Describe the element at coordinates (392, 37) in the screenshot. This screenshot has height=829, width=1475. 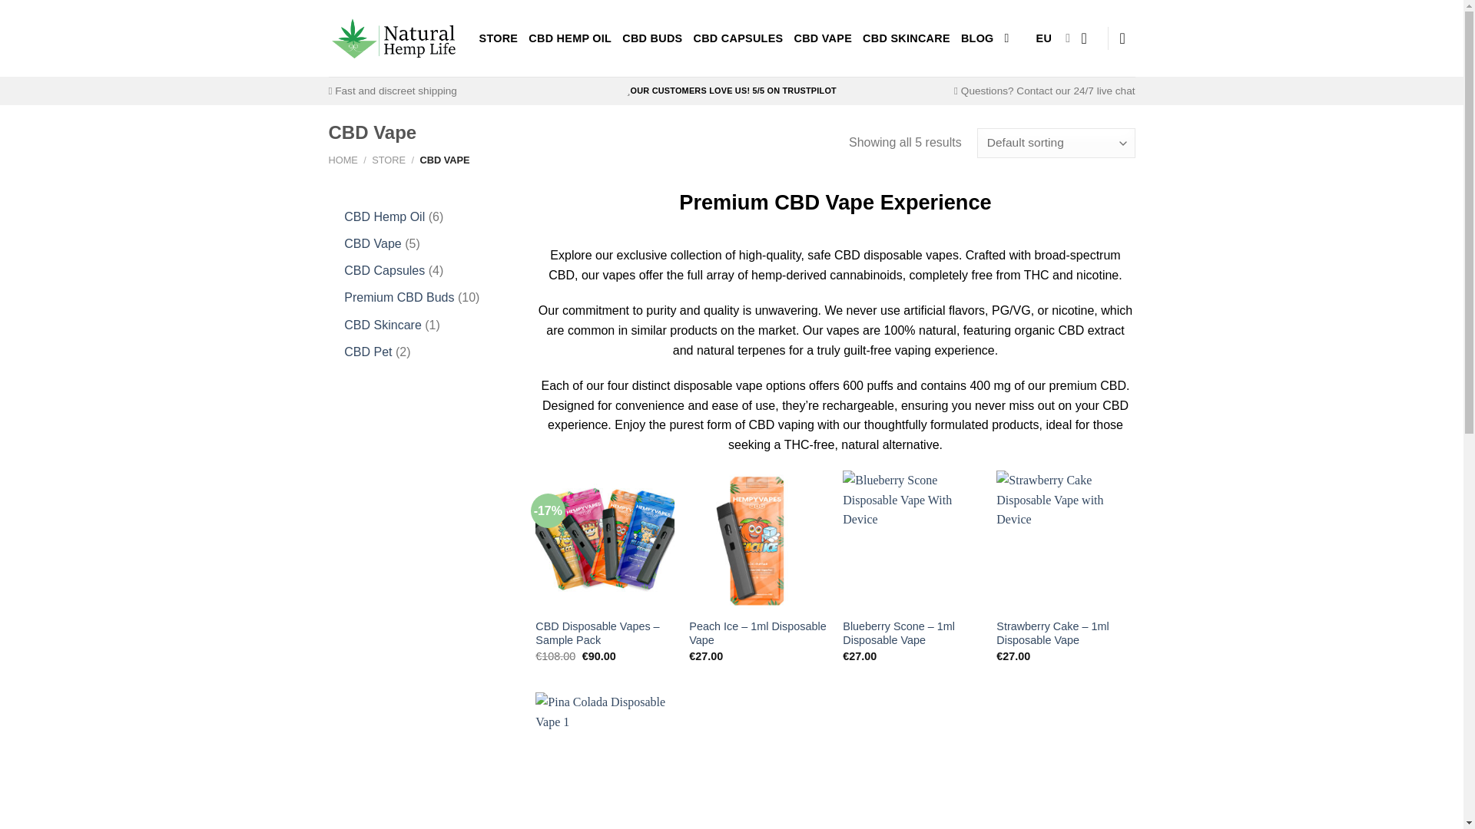
I see `Natural Hemp Life EU - Natural Hemp Life` at that location.